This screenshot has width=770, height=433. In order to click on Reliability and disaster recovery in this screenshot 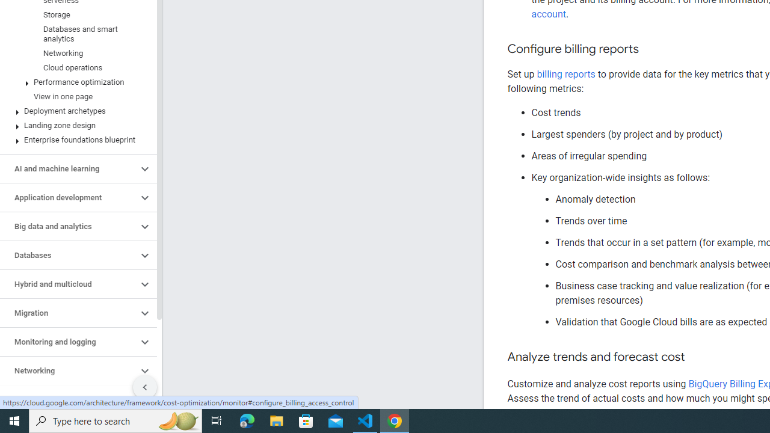, I will do `click(69, 399)`.